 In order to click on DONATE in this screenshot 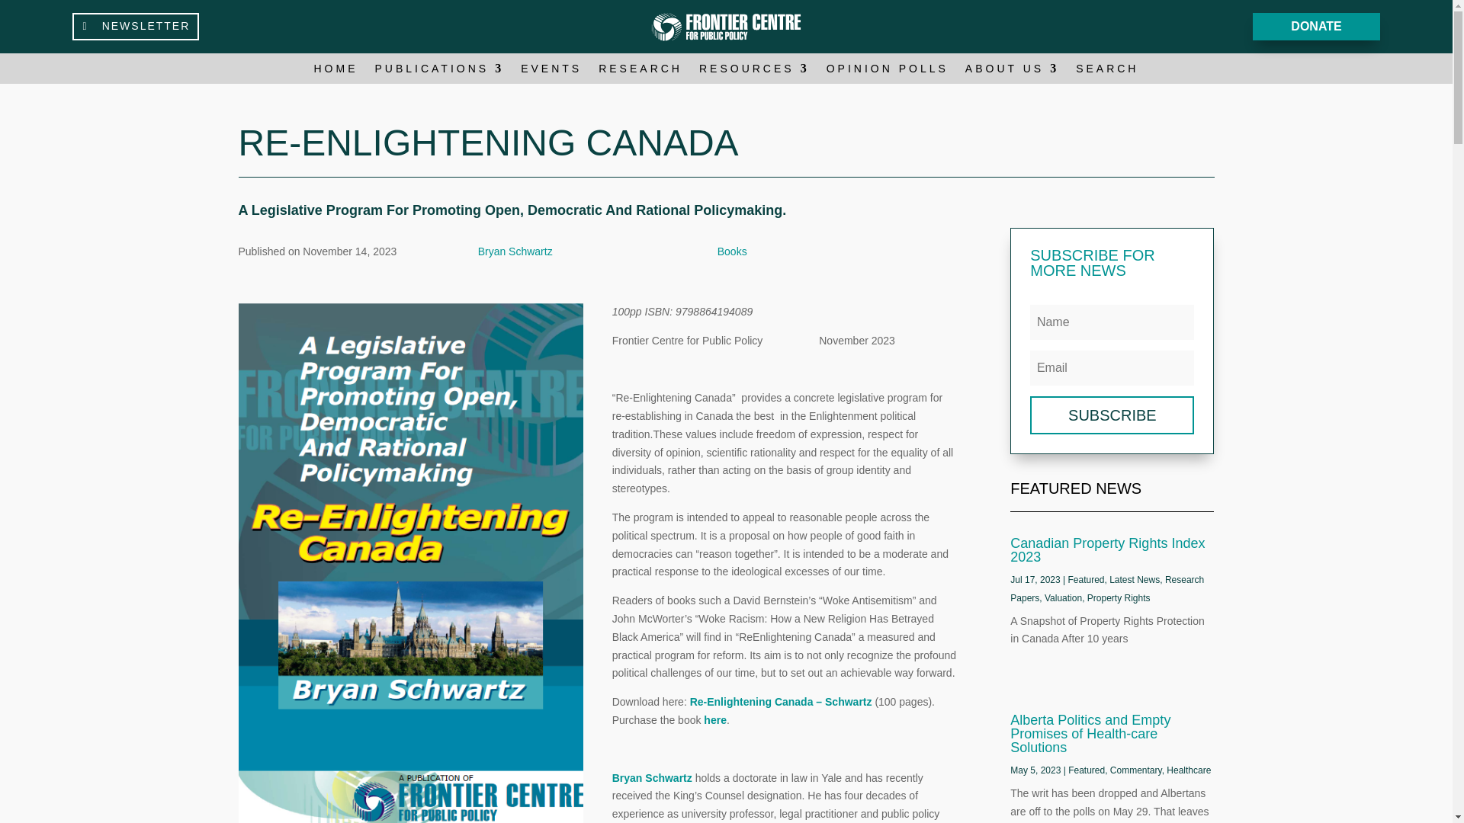, I will do `click(1316, 27)`.